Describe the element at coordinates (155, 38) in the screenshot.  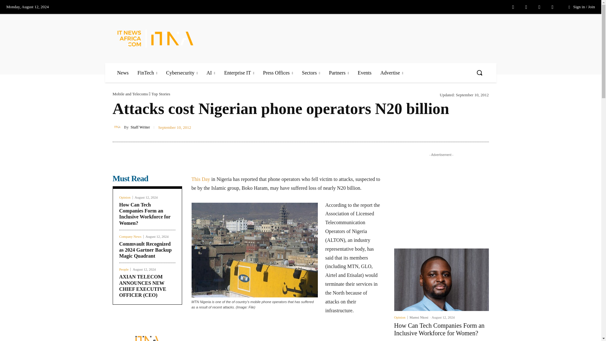
I see `IT News Africa` at that location.